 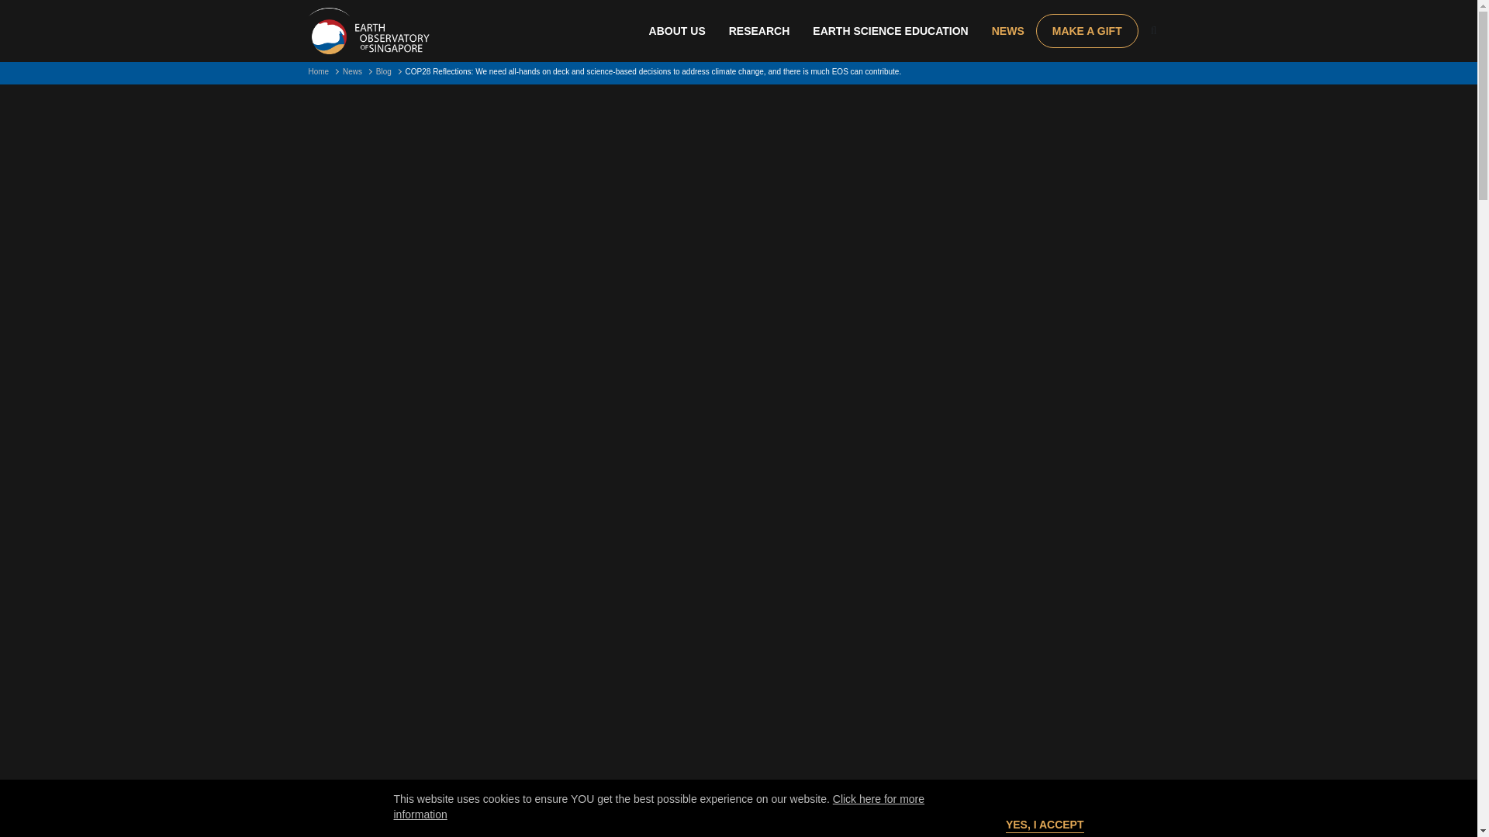 I want to click on NEWS, so click(x=1008, y=31).